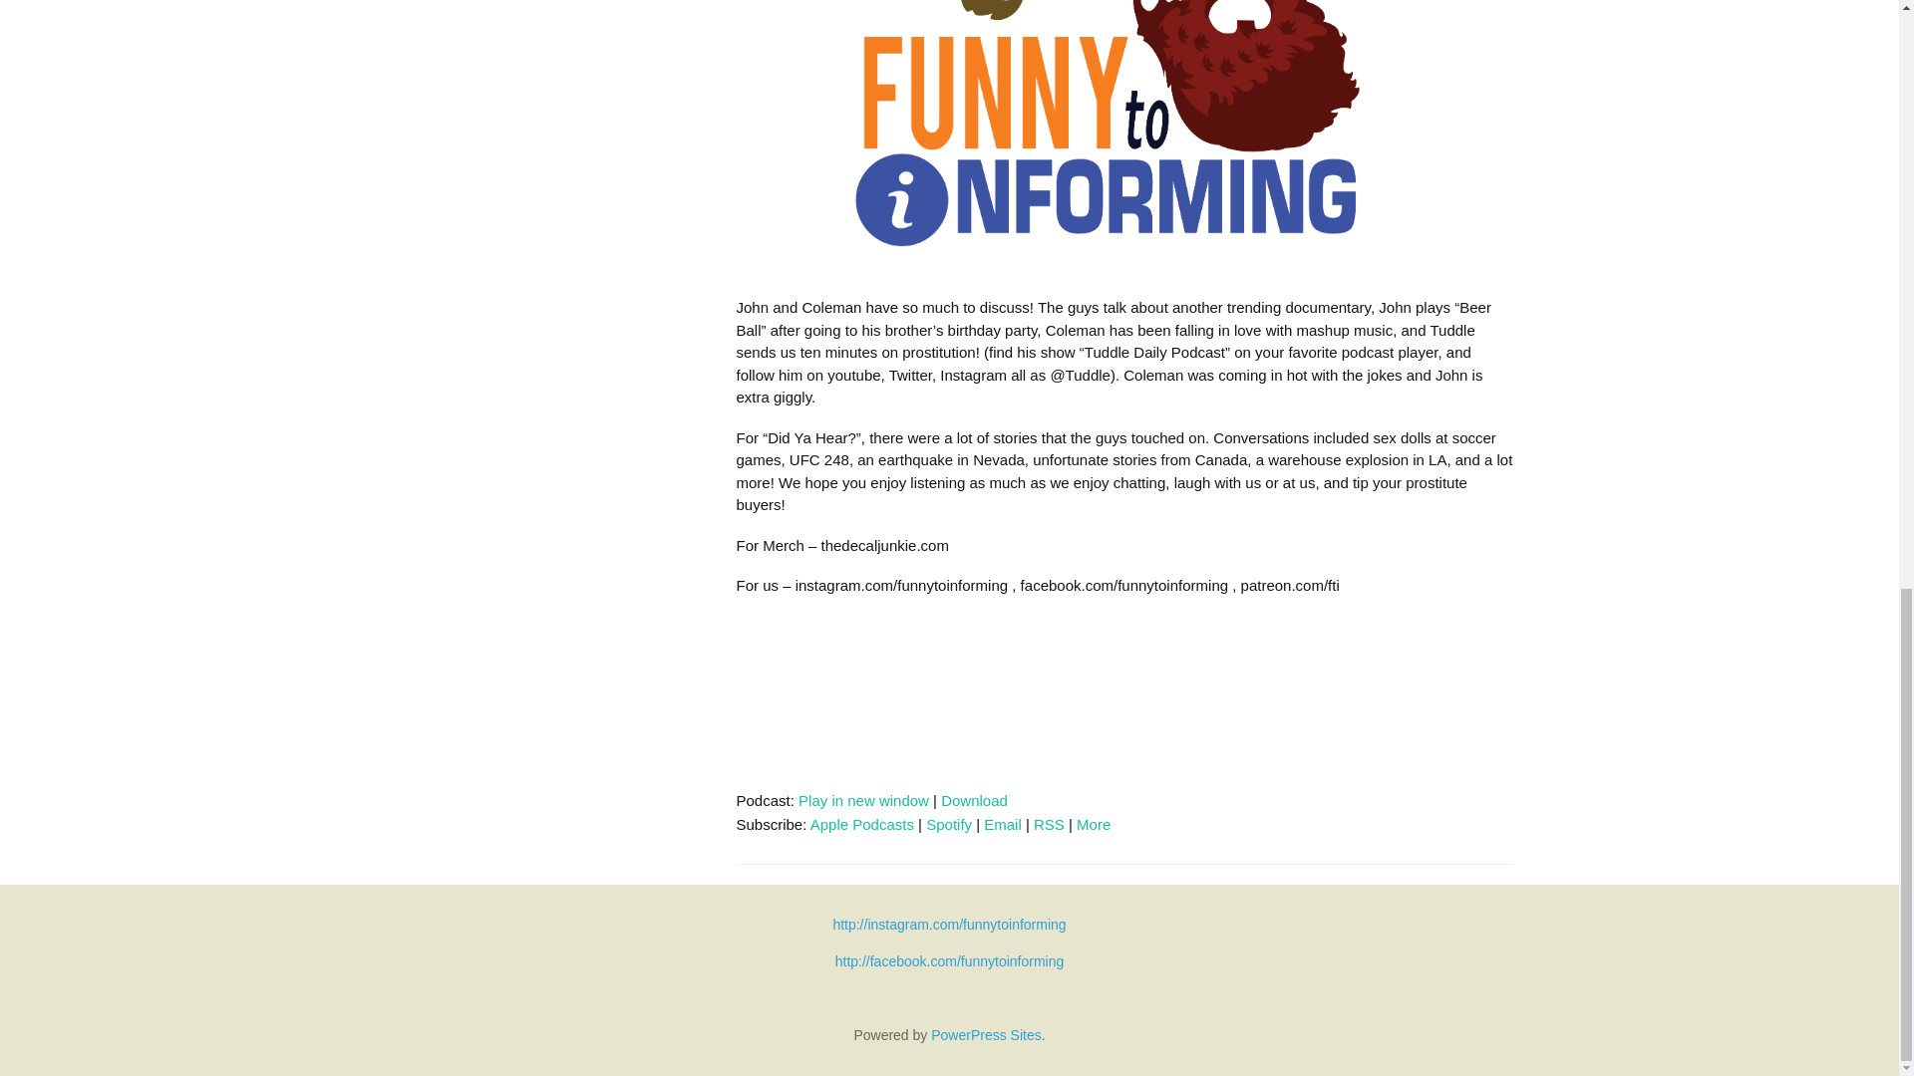 This screenshot has width=1914, height=1076. What do you see at coordinates (949, 823) in the screenshot?
I see `Subscribe on Spotify` at bounding box center [949, 823].